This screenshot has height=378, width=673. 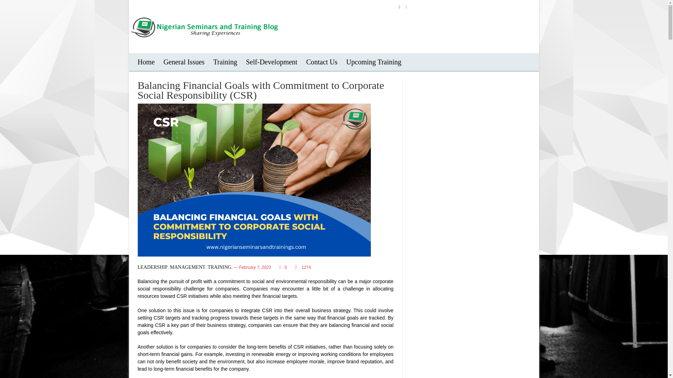 What do you see at coordinates (272, 62) in the screenshot?
I see `Self-Development` at bounding box center [272, 62].